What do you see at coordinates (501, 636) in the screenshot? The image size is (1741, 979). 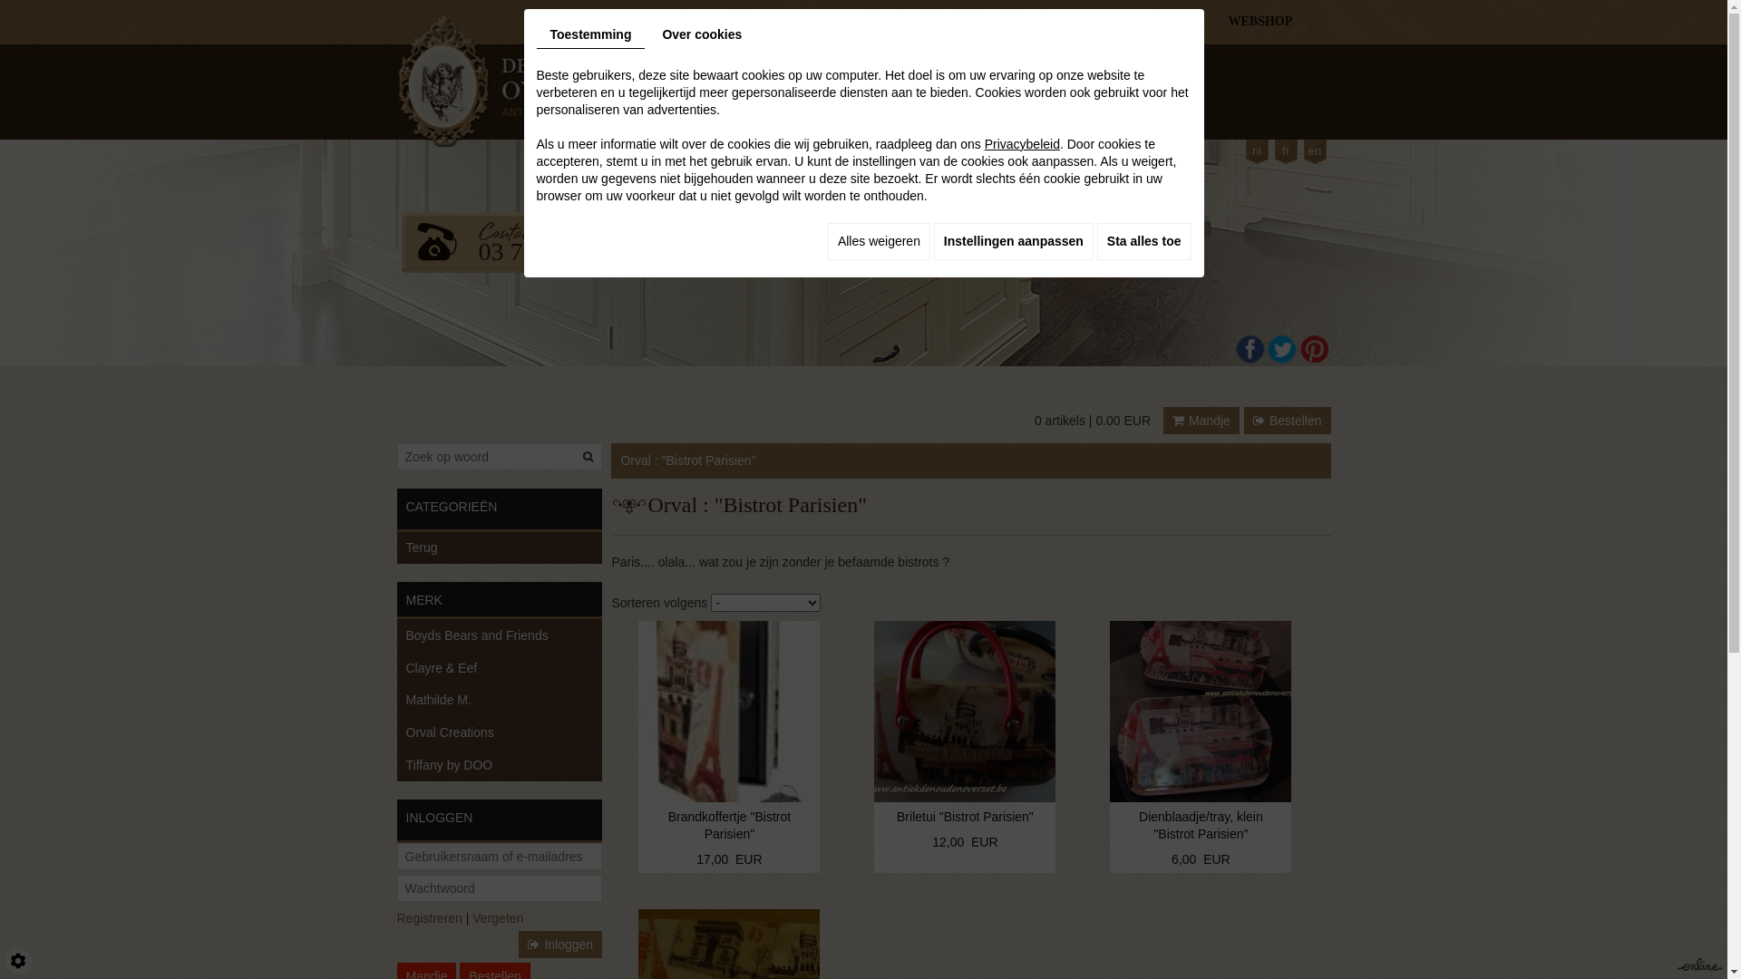 I see `Boyds Bears and Friends` at bounding box center [501, 636].